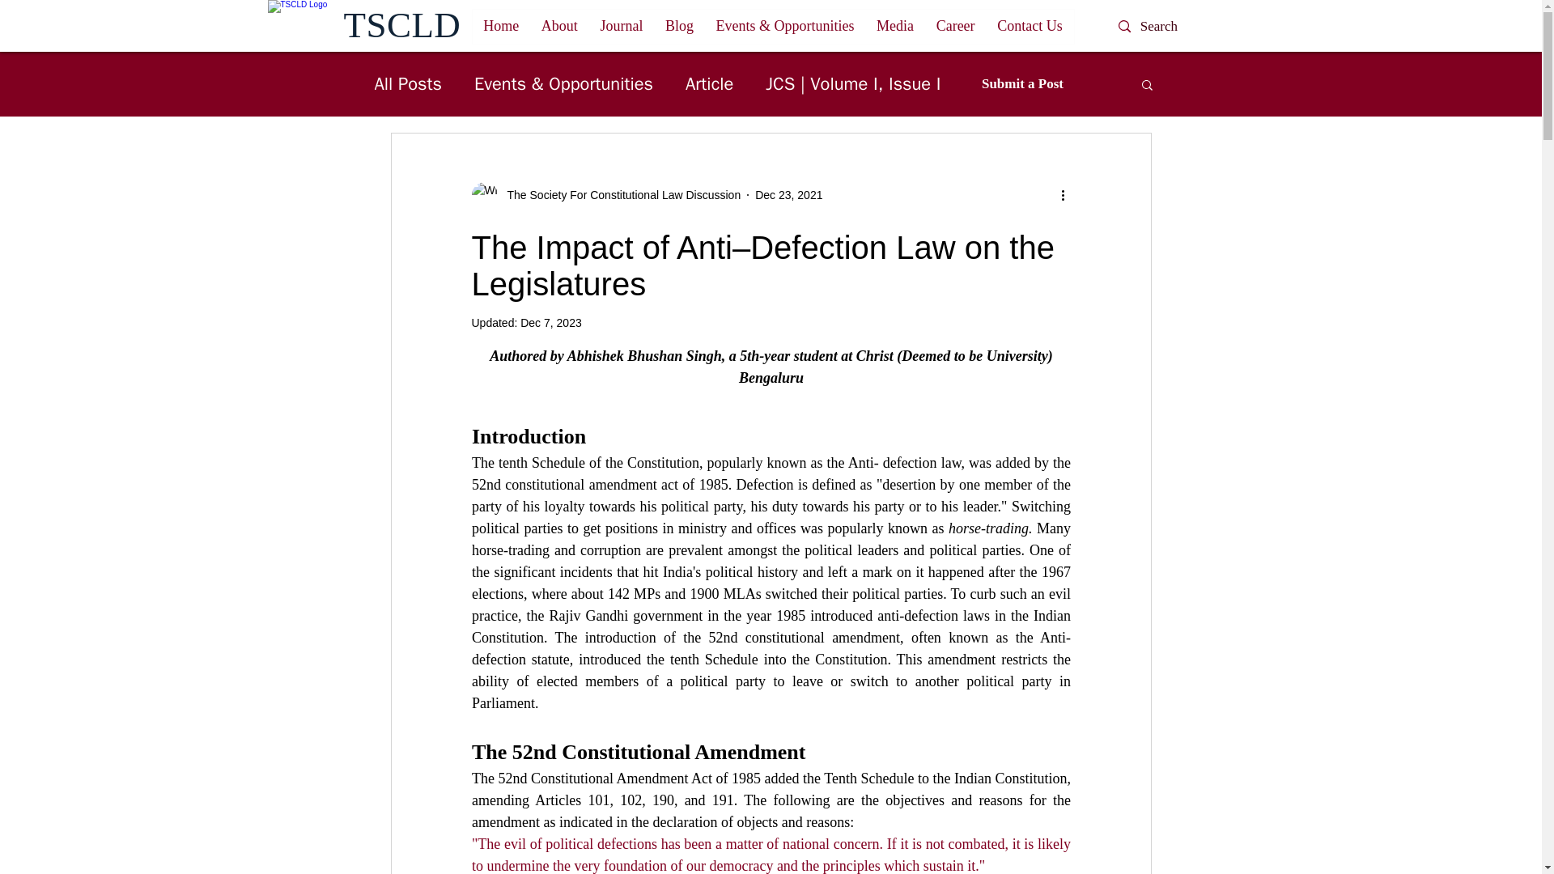 The width and height of the screenshot is (1554, 874). Describe the element at coordinates (401, 25) in the screenshot. I see `TSCLD` at that location.